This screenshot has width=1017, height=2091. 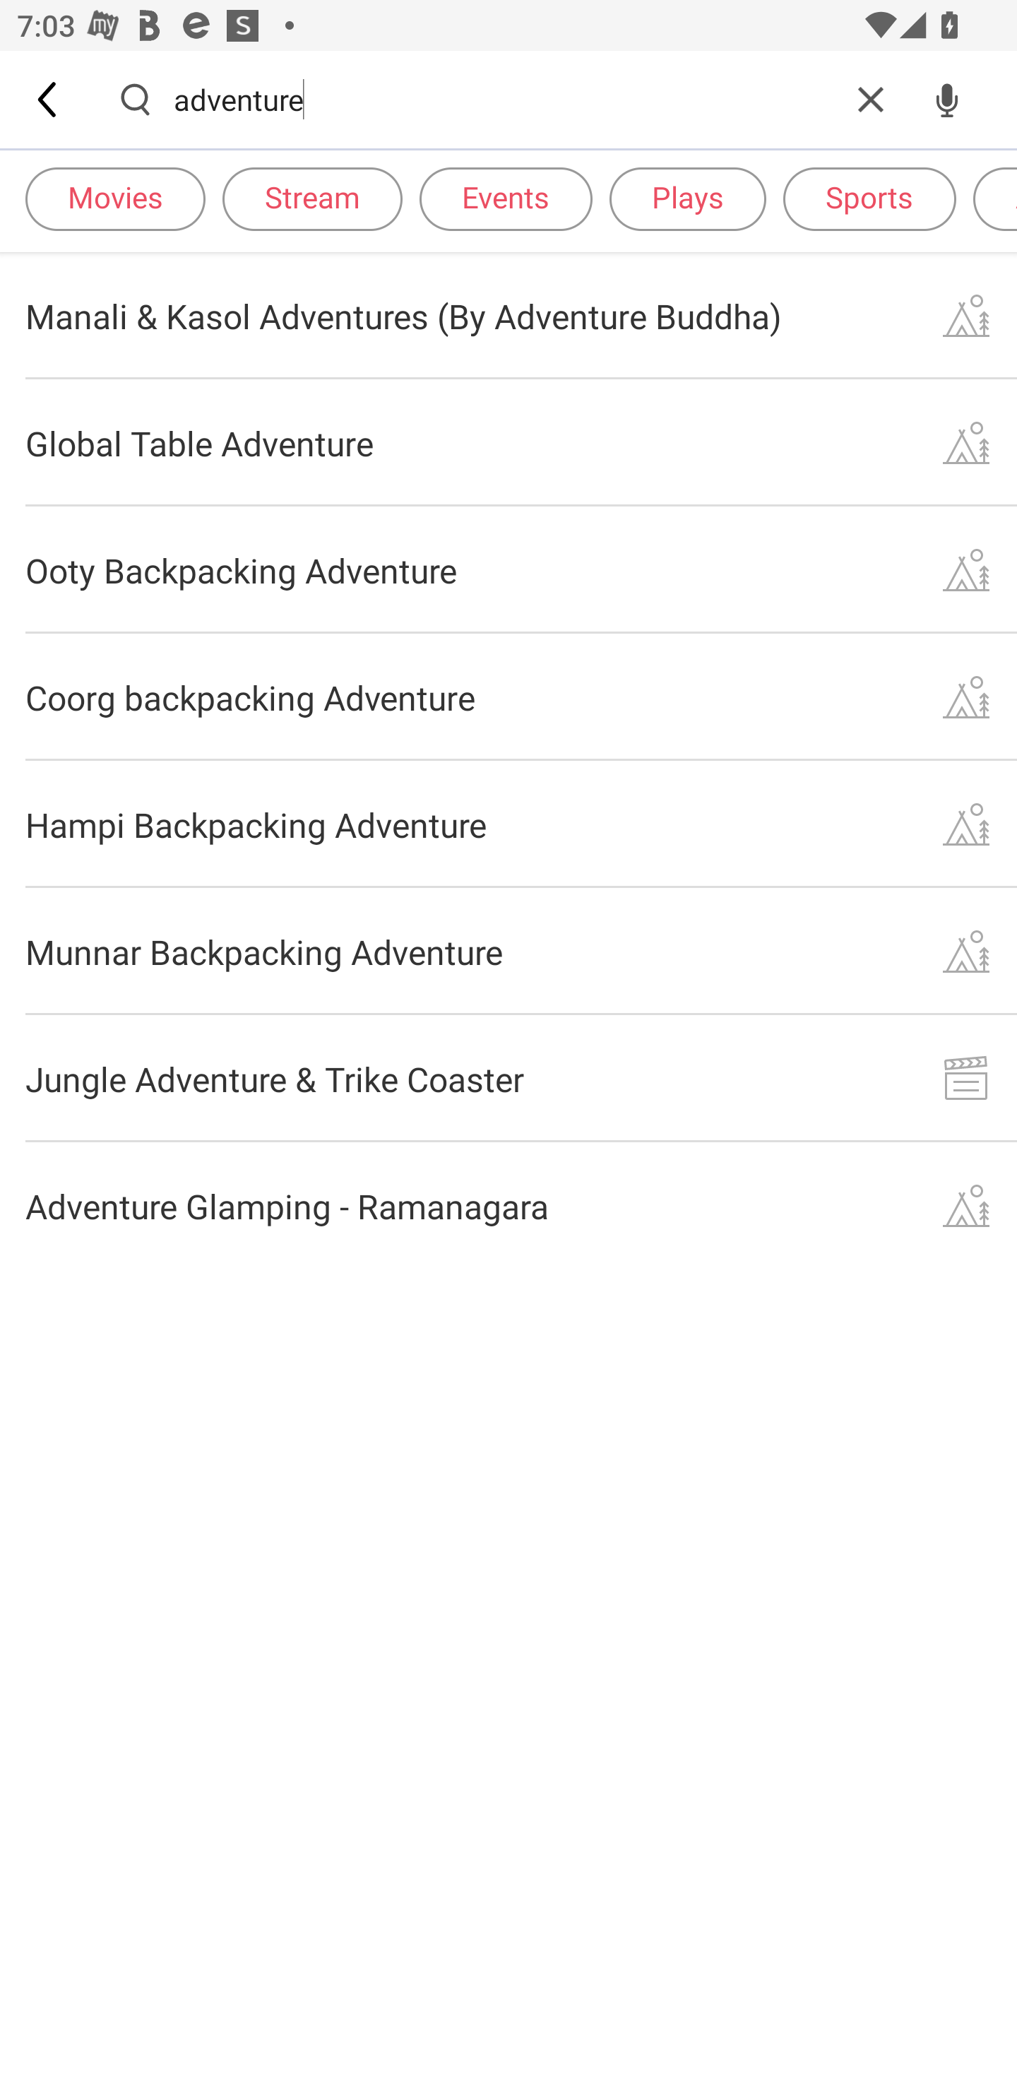 What do you see at coordinates (509, 951) in the screenshot?
I see `Munnar Backpacking Adventure` at bounding box center [509, 951].